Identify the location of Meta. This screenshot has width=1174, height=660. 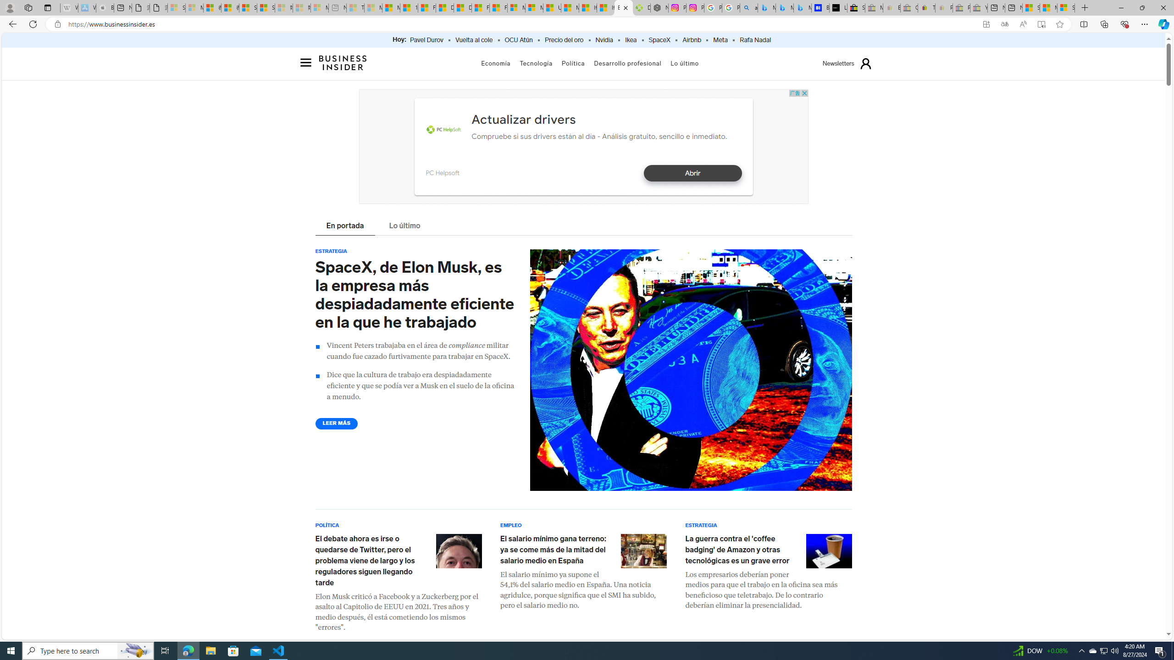
(720, 40).